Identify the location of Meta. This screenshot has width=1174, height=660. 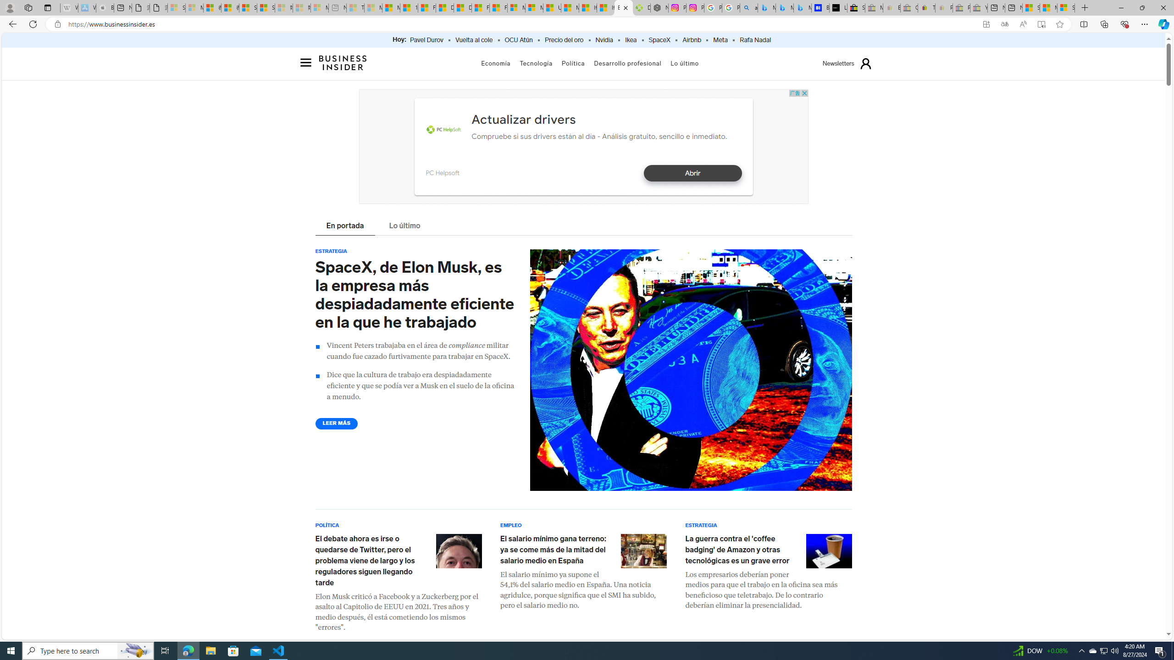
(720, 40).